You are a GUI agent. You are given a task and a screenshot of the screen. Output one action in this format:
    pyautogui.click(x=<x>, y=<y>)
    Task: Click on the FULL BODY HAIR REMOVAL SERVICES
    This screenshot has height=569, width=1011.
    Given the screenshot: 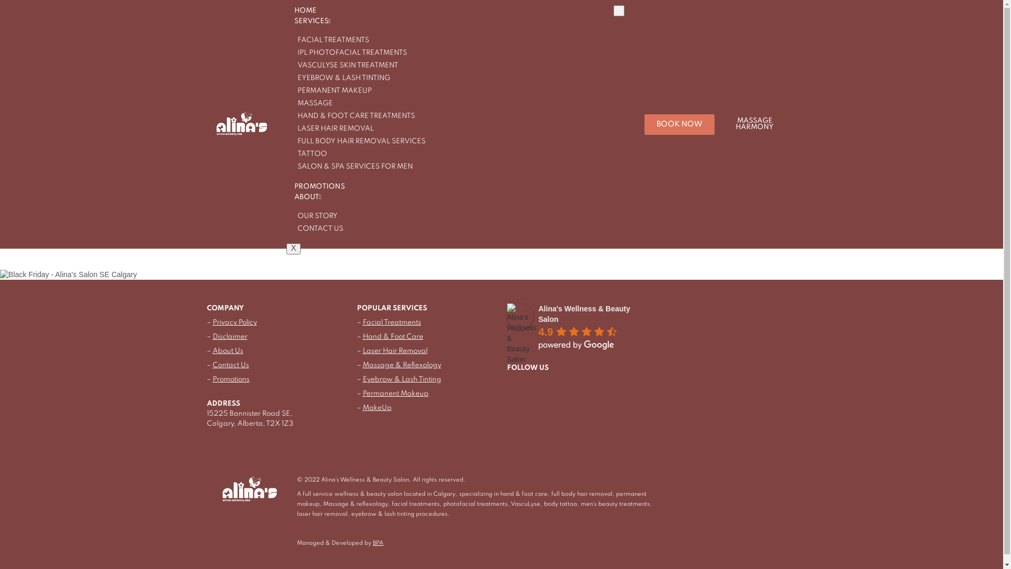 What is the action you would take?
    pyautogui.click(x=359, y=141)
    